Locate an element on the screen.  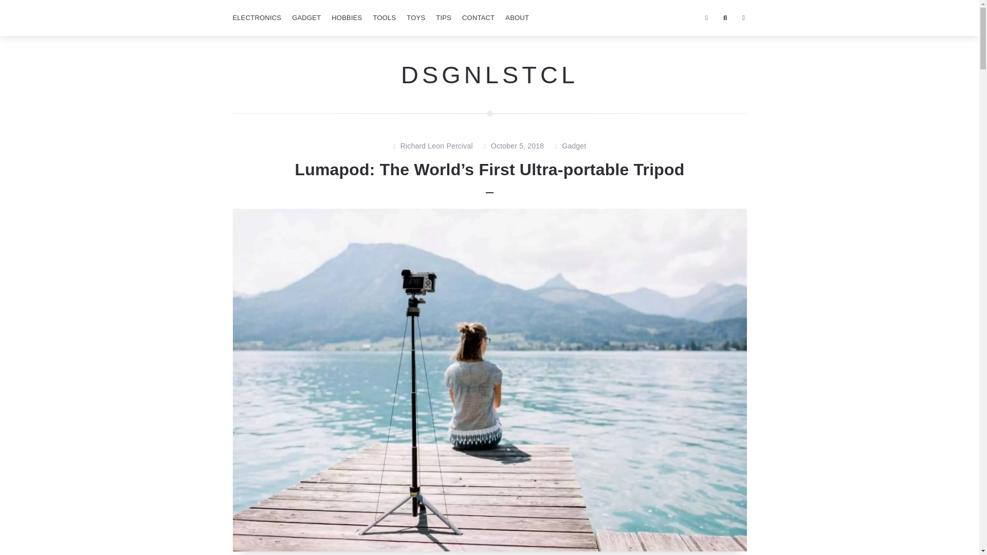
DSGNLSTCL is located at coordinates (489, 74).